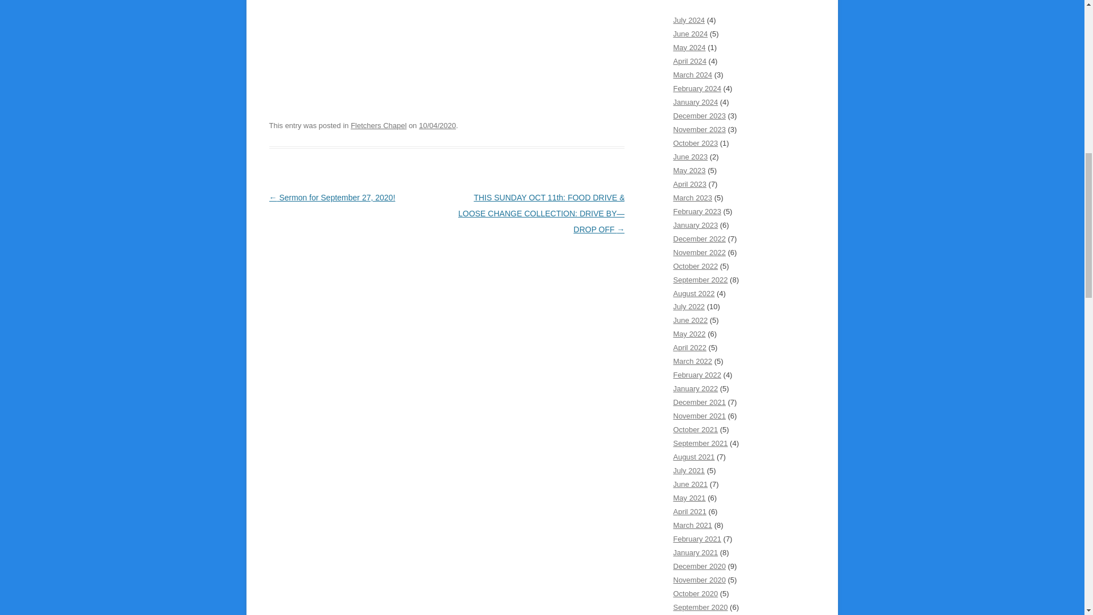 The image size is (1093, 615). Describe the element at coordinates (696, 143) in the screenshot. I see `October 2023` at that location.